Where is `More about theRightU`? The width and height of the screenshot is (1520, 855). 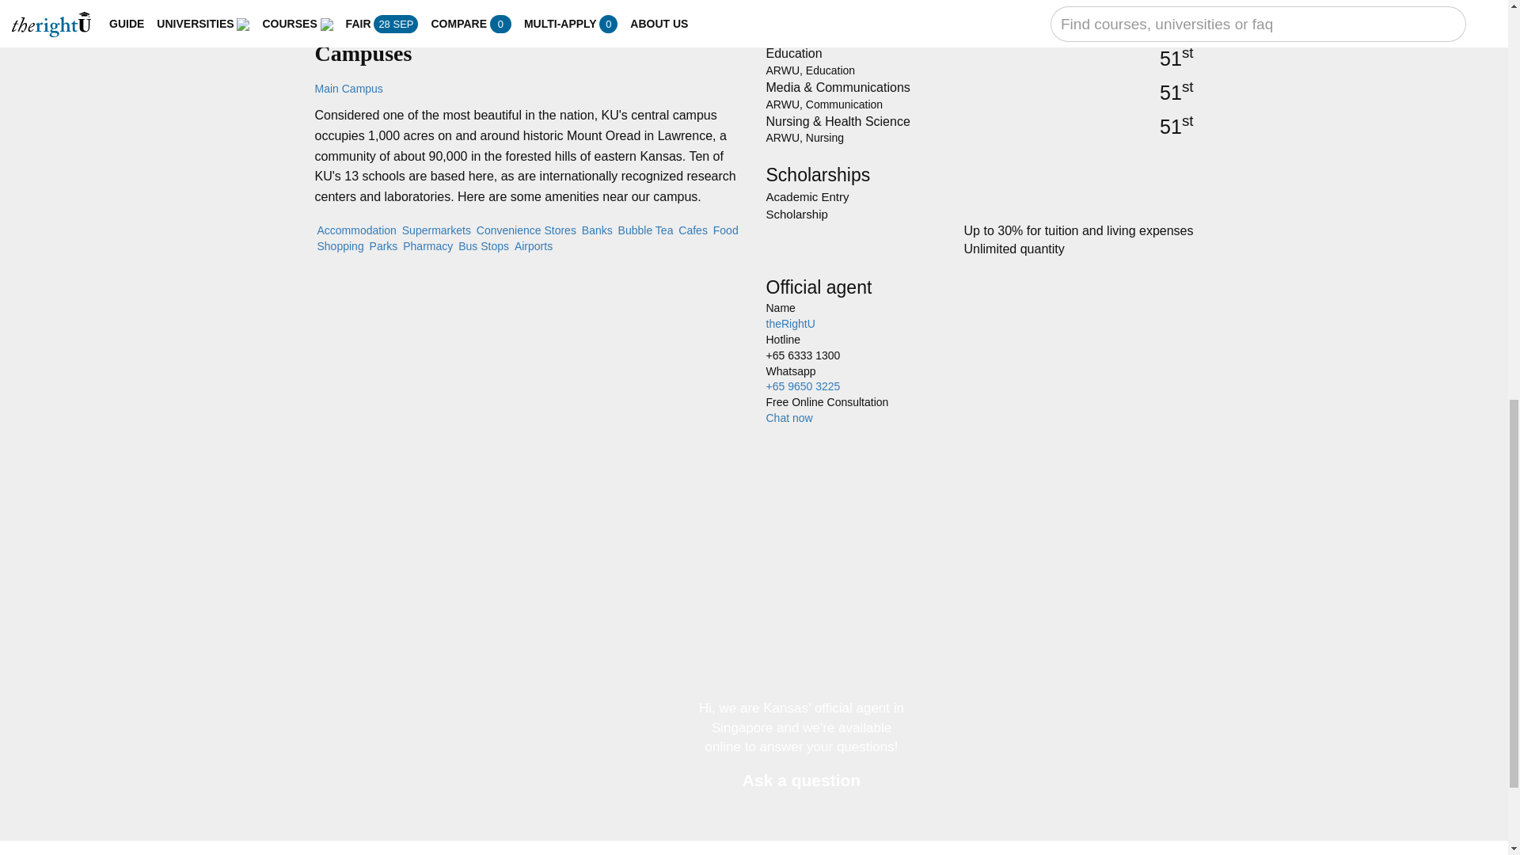 More about theRightU is located at coordinates (790, 323).